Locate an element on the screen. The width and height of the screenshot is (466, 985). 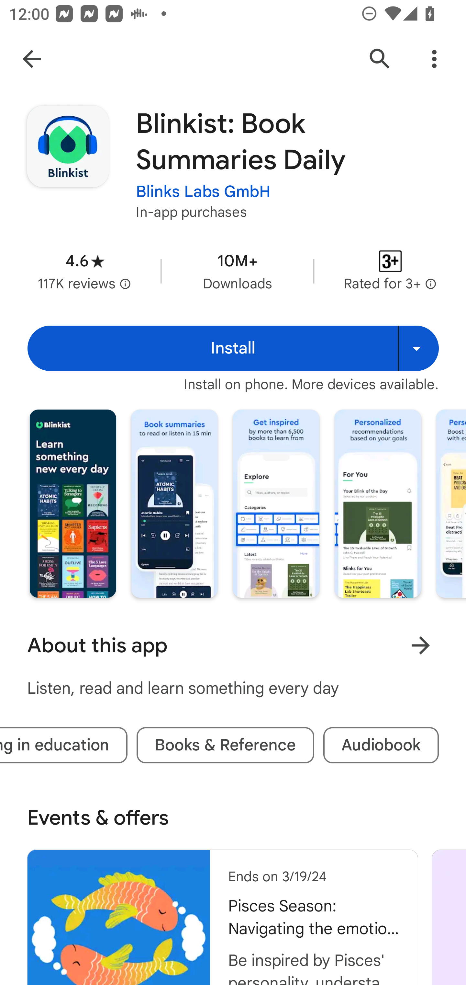
Average rating 4.6 stars in 117 thousand reviews is located at coordinates (85, 271).